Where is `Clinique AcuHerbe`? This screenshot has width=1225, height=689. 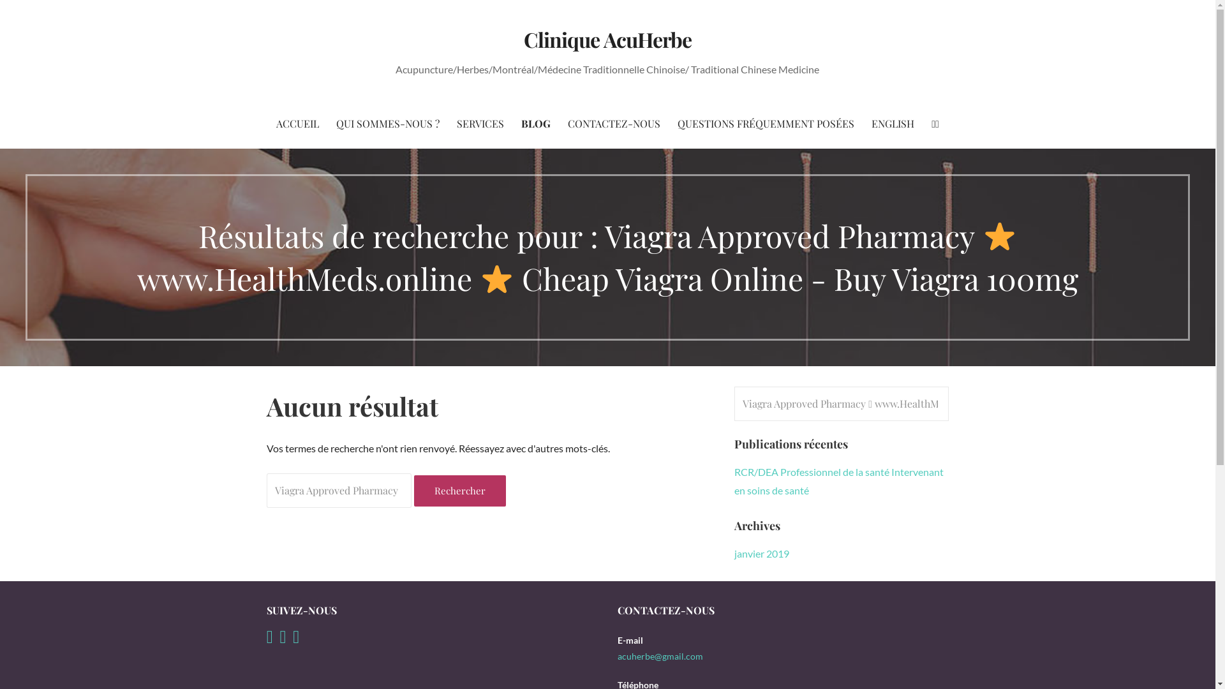 Clinique AcuHerbe is located at coordinates (607, 40).